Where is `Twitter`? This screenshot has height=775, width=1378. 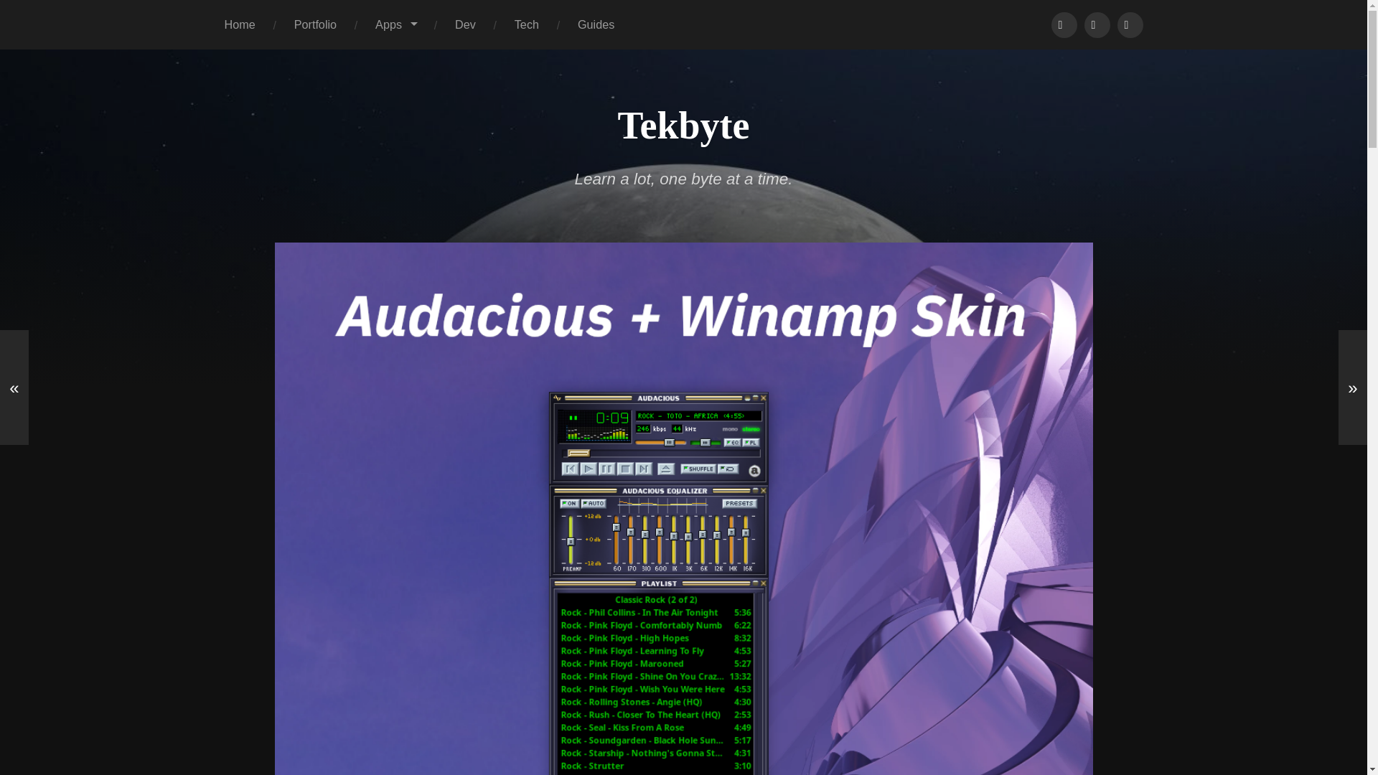 Twitter is located at coordinates (1096, 24).